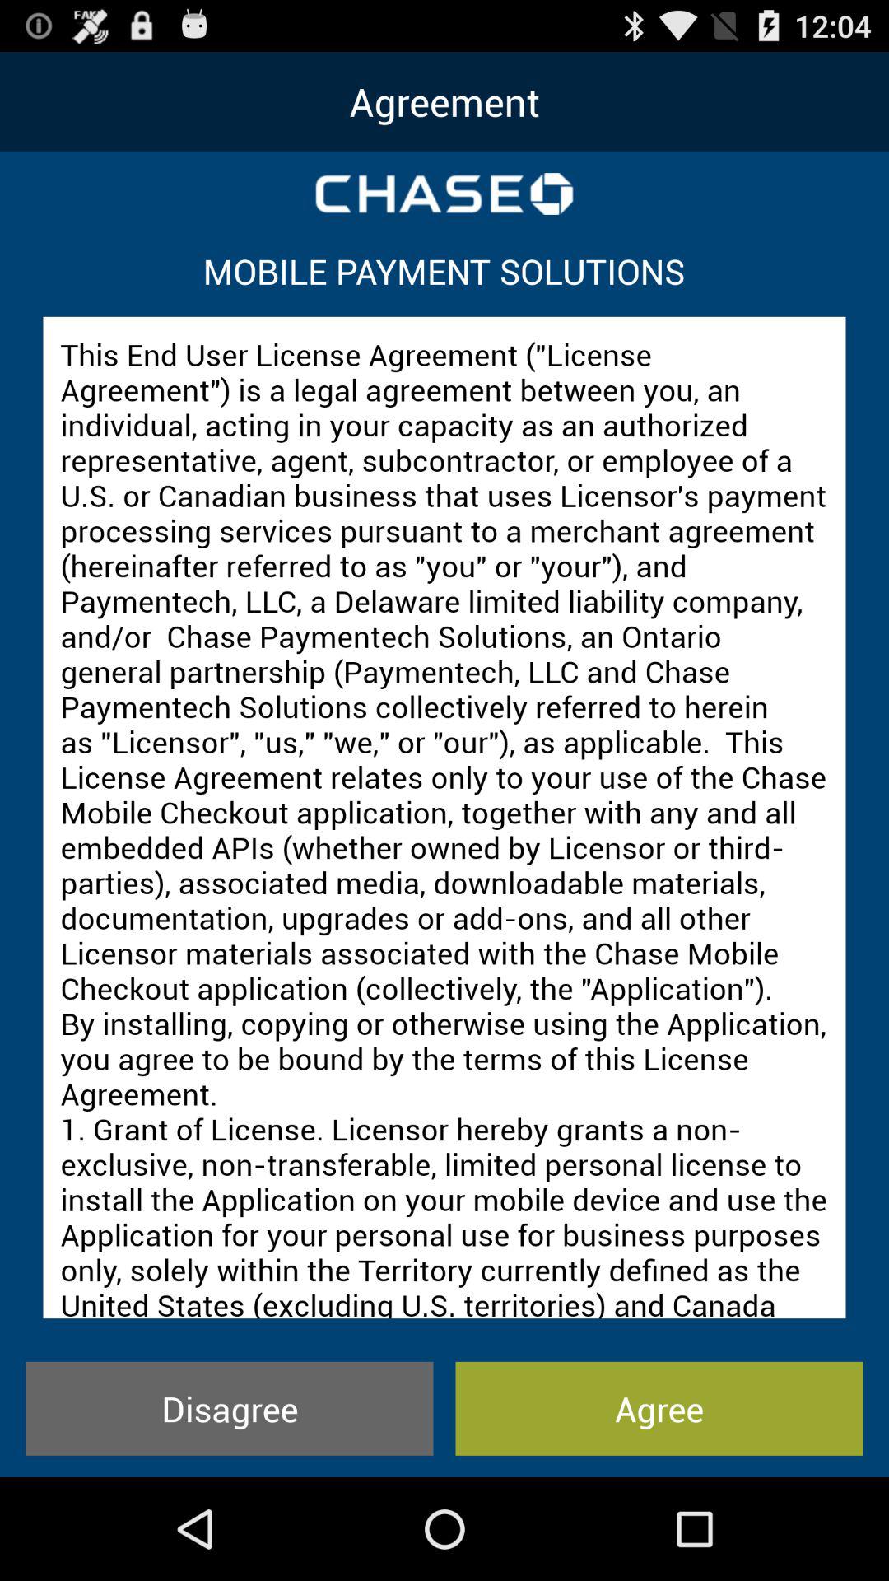 The image size is (889, 1581). I want to click on launch icon below this end user icon, so click(659, 1408).